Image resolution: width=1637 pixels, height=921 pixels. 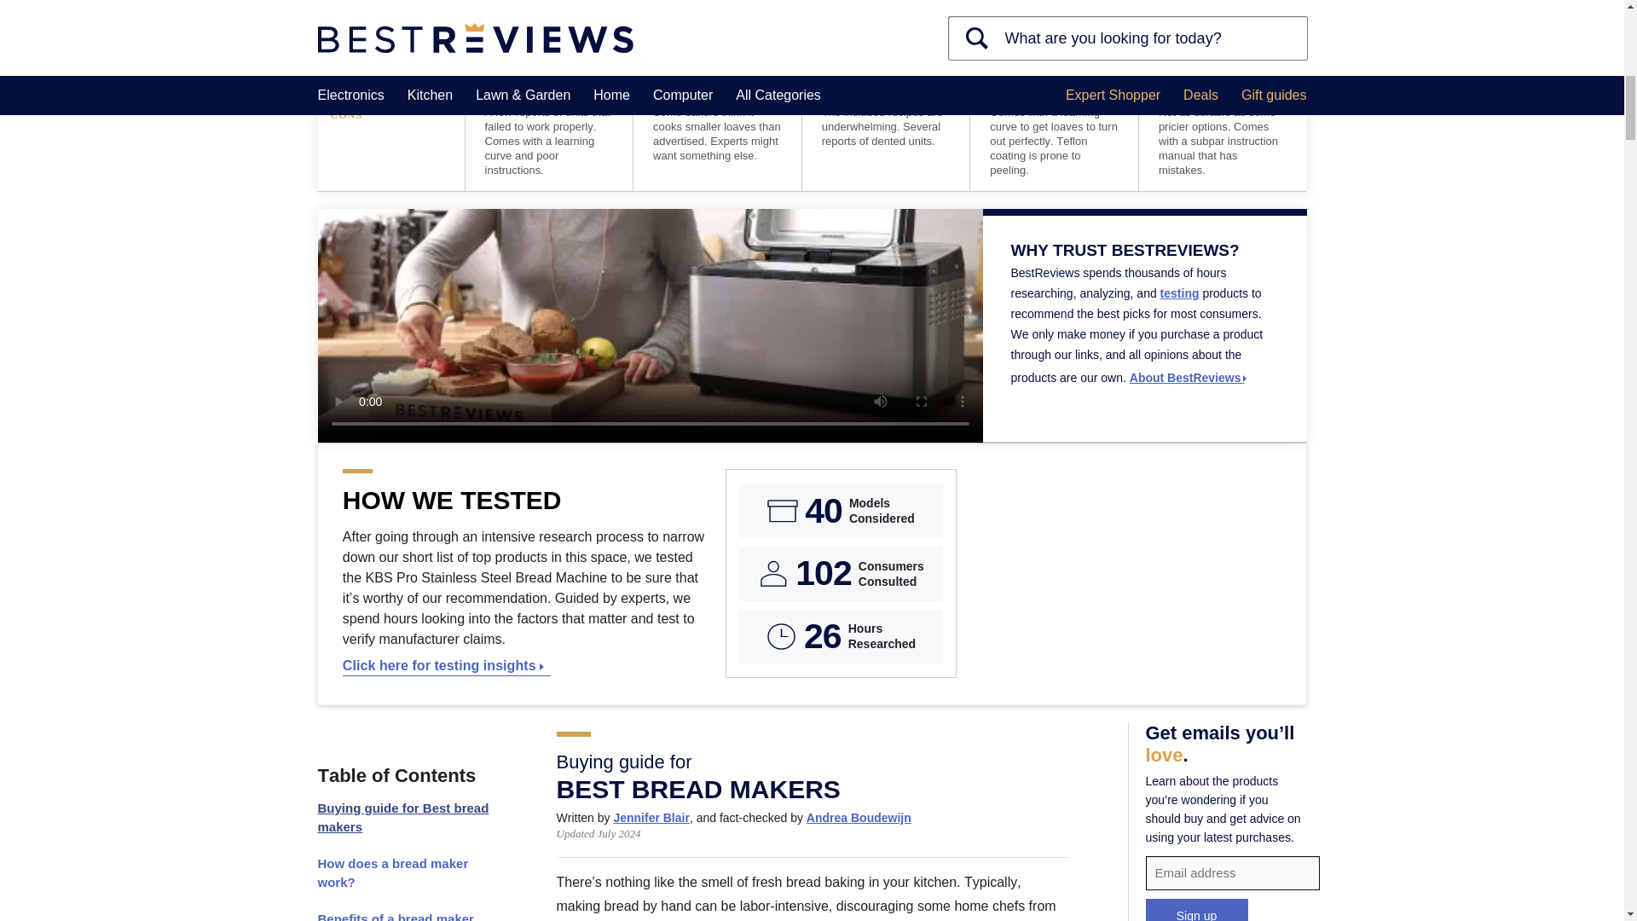 I want to click on Subscribe email, so click(x=1233, y=873).